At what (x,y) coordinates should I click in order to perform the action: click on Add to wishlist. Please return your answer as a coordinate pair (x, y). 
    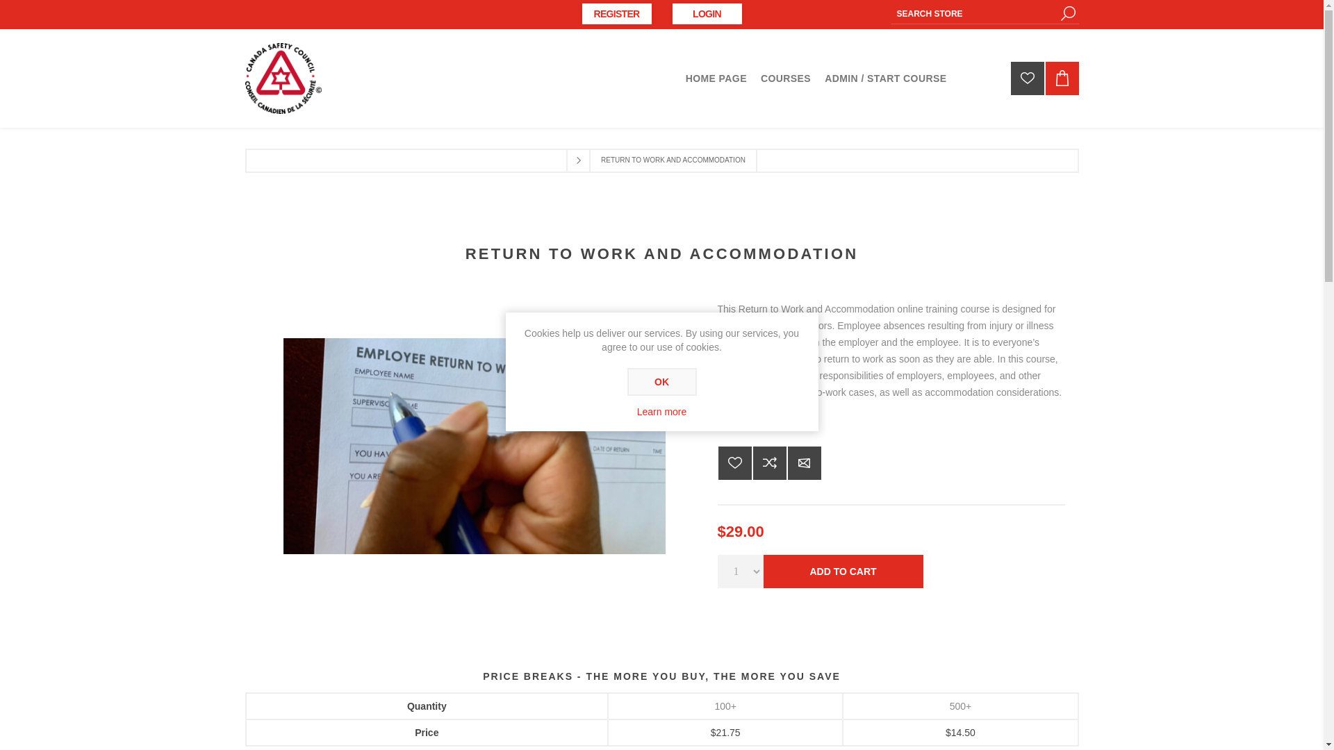
    Looking at the image, I should click on (735, 462).